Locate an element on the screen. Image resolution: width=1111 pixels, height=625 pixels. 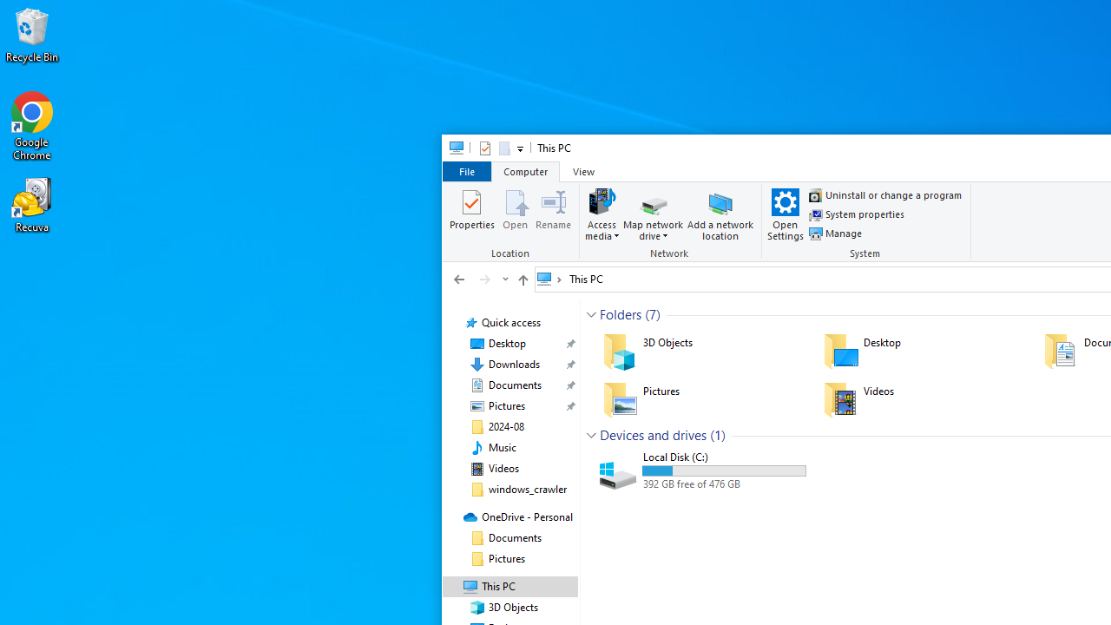
Recent locations is located at coordinates (503, 279).